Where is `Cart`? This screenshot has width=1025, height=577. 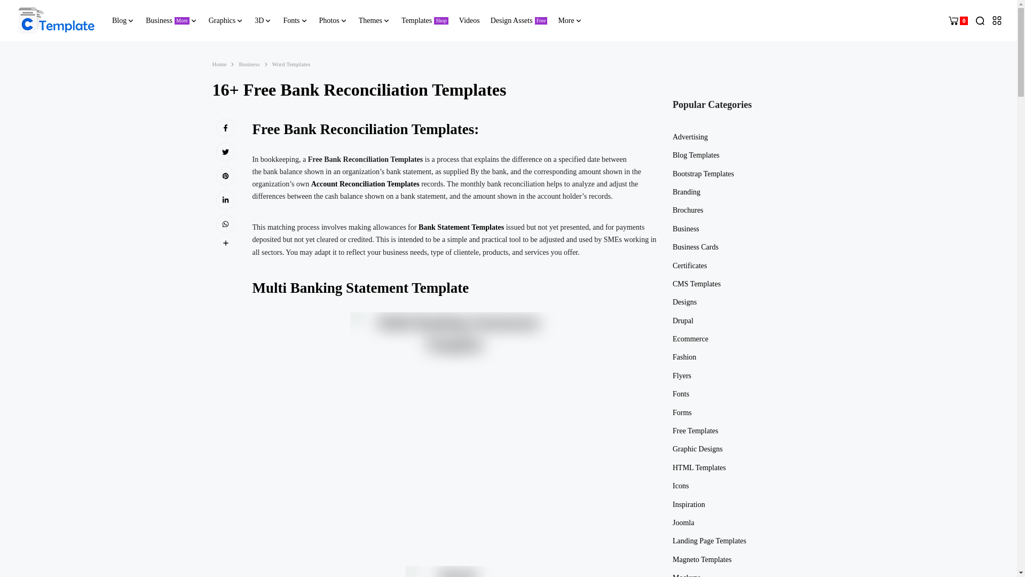 Cart is located at coordinates (958, 20).